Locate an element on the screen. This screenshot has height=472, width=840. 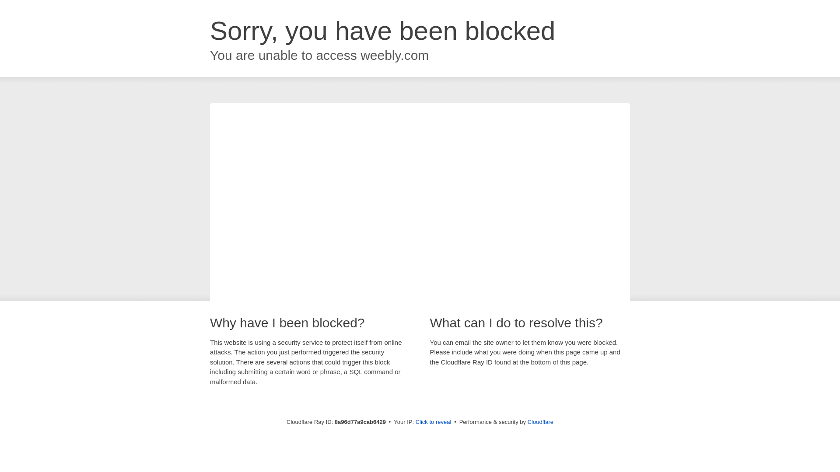
Cloudflare is located at coordinates (540, 422).